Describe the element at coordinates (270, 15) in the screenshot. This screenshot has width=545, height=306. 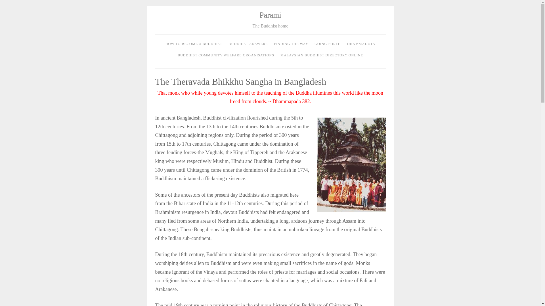
I see `Parami` at that location.